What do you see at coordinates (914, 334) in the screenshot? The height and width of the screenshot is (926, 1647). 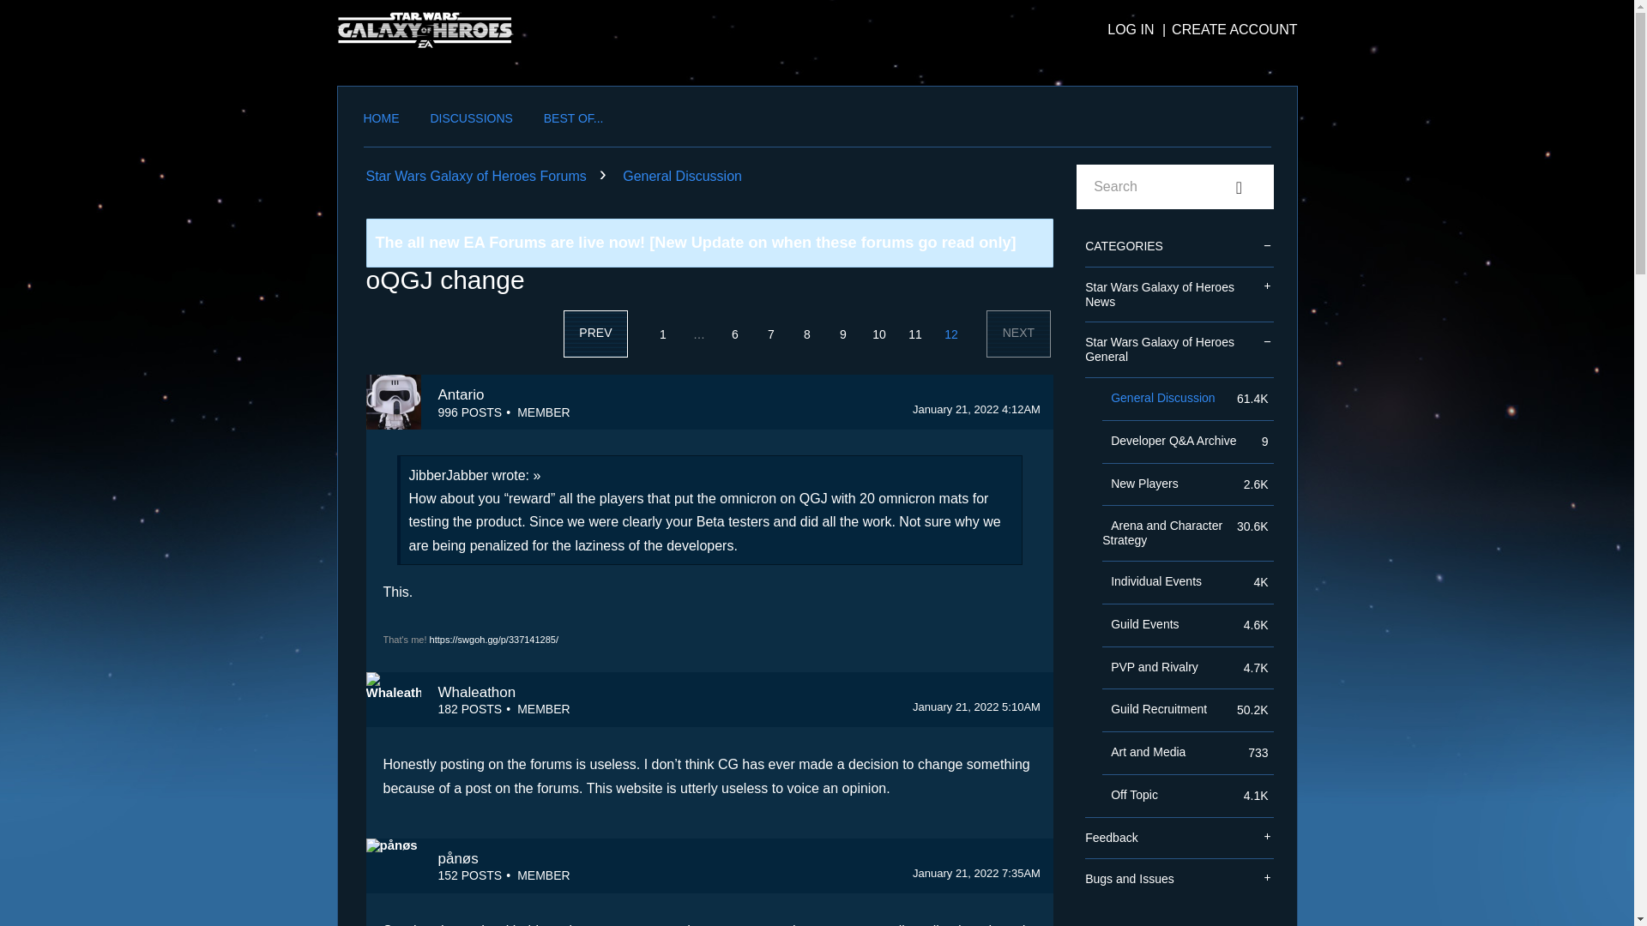 I see `11` at bounding box center [914, 334].